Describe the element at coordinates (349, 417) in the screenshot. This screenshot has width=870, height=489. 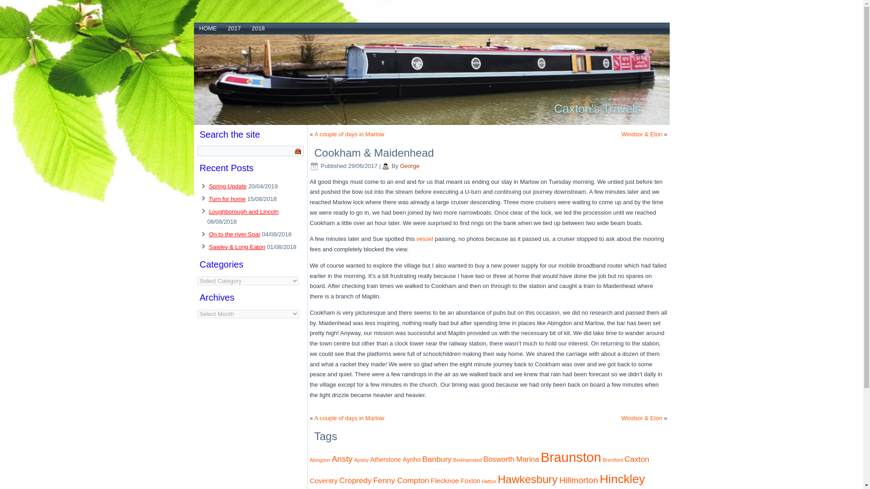
I see `A couple of days in Marlow` at that location.